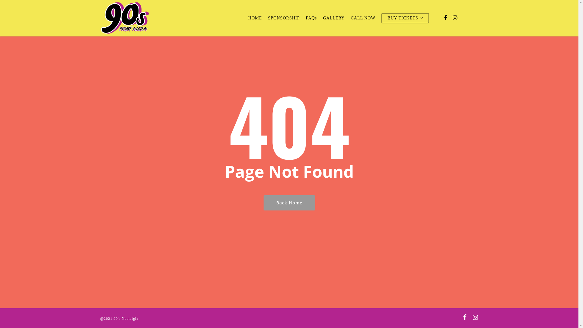 The width and height of the screenshot is (583, 328). What do you see at coordinates (289, 203) in the screenshot?
I see `Back Home` at bounding box center [289, 203].